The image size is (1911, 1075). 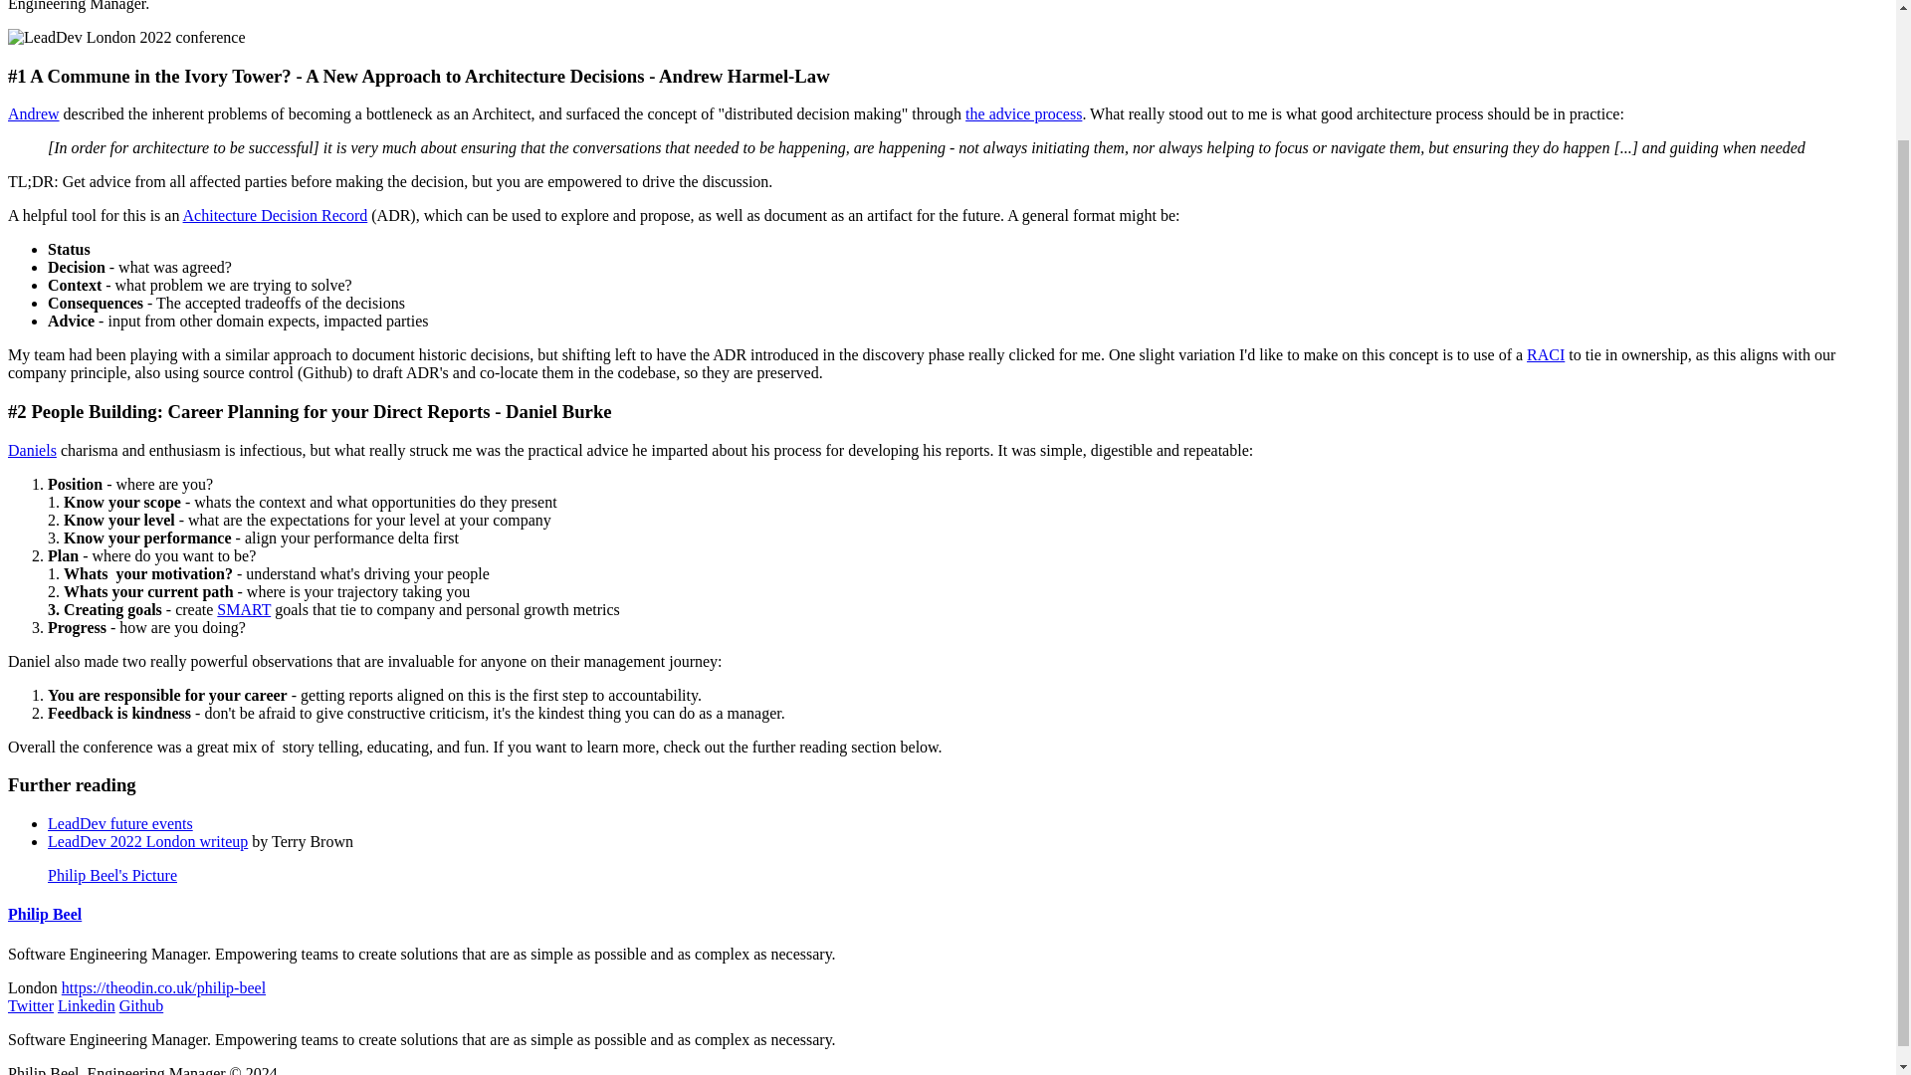 I want to click on Twitter, so click(x=30, y=1005).